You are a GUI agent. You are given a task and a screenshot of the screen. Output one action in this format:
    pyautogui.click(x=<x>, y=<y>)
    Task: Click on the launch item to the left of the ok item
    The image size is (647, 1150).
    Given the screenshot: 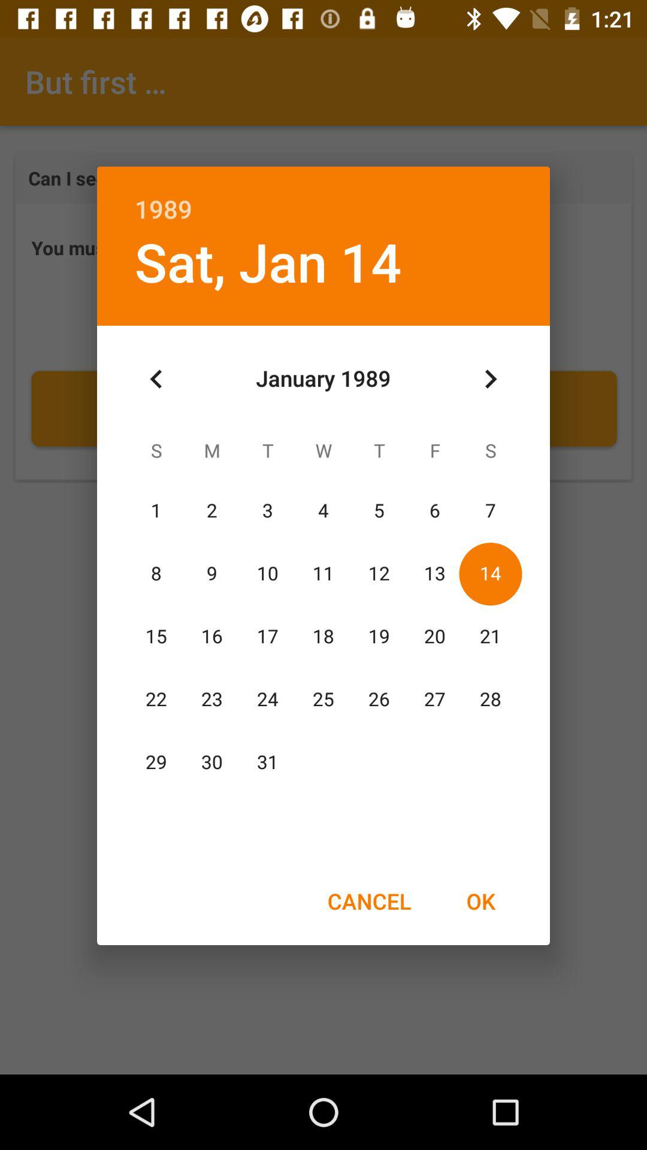 What is the action you would take?
    pyautogui.click(x=369, y=901)
    